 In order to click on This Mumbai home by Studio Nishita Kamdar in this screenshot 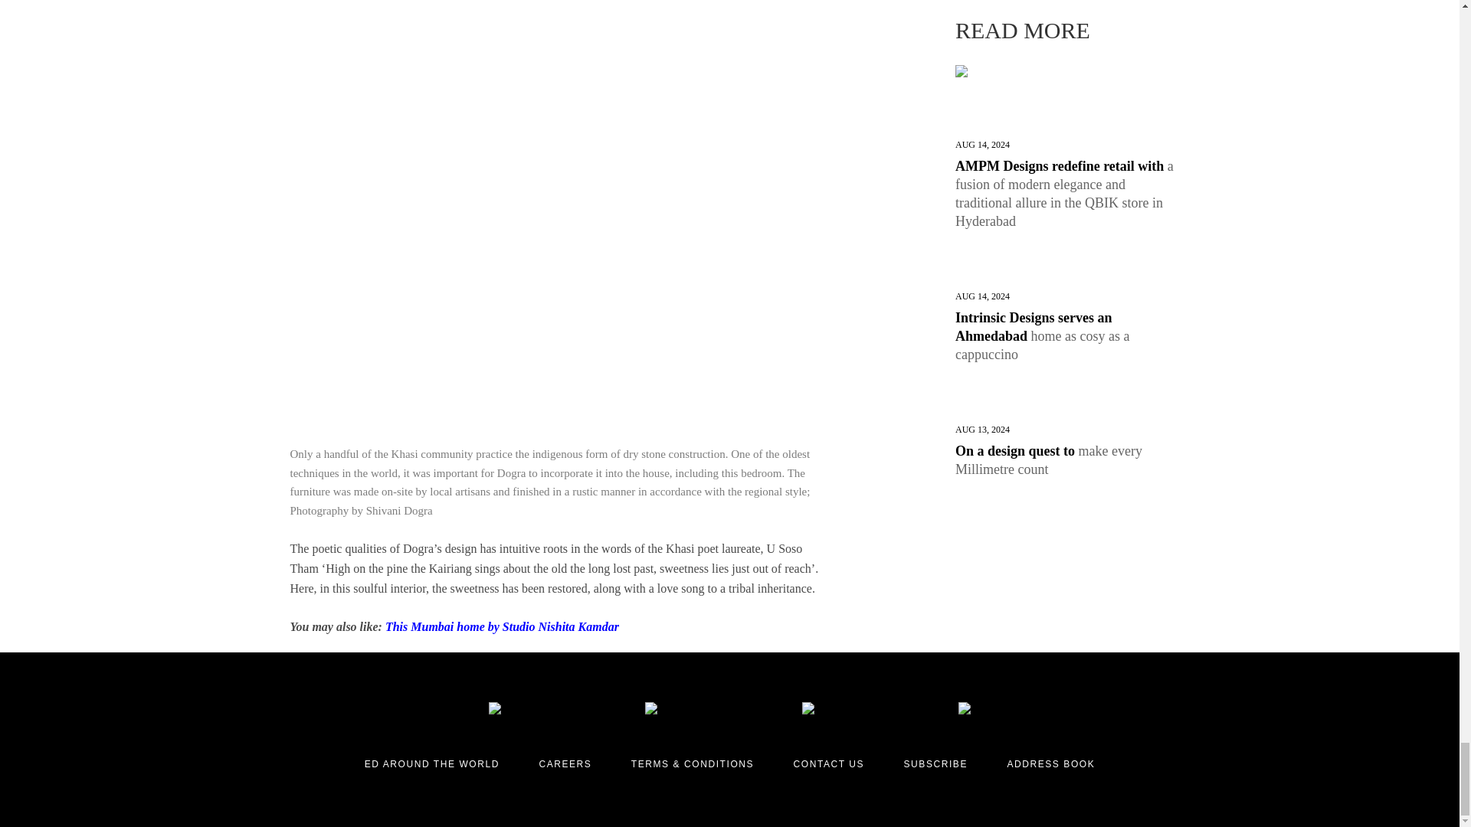, I will do `click(503, 626)`.